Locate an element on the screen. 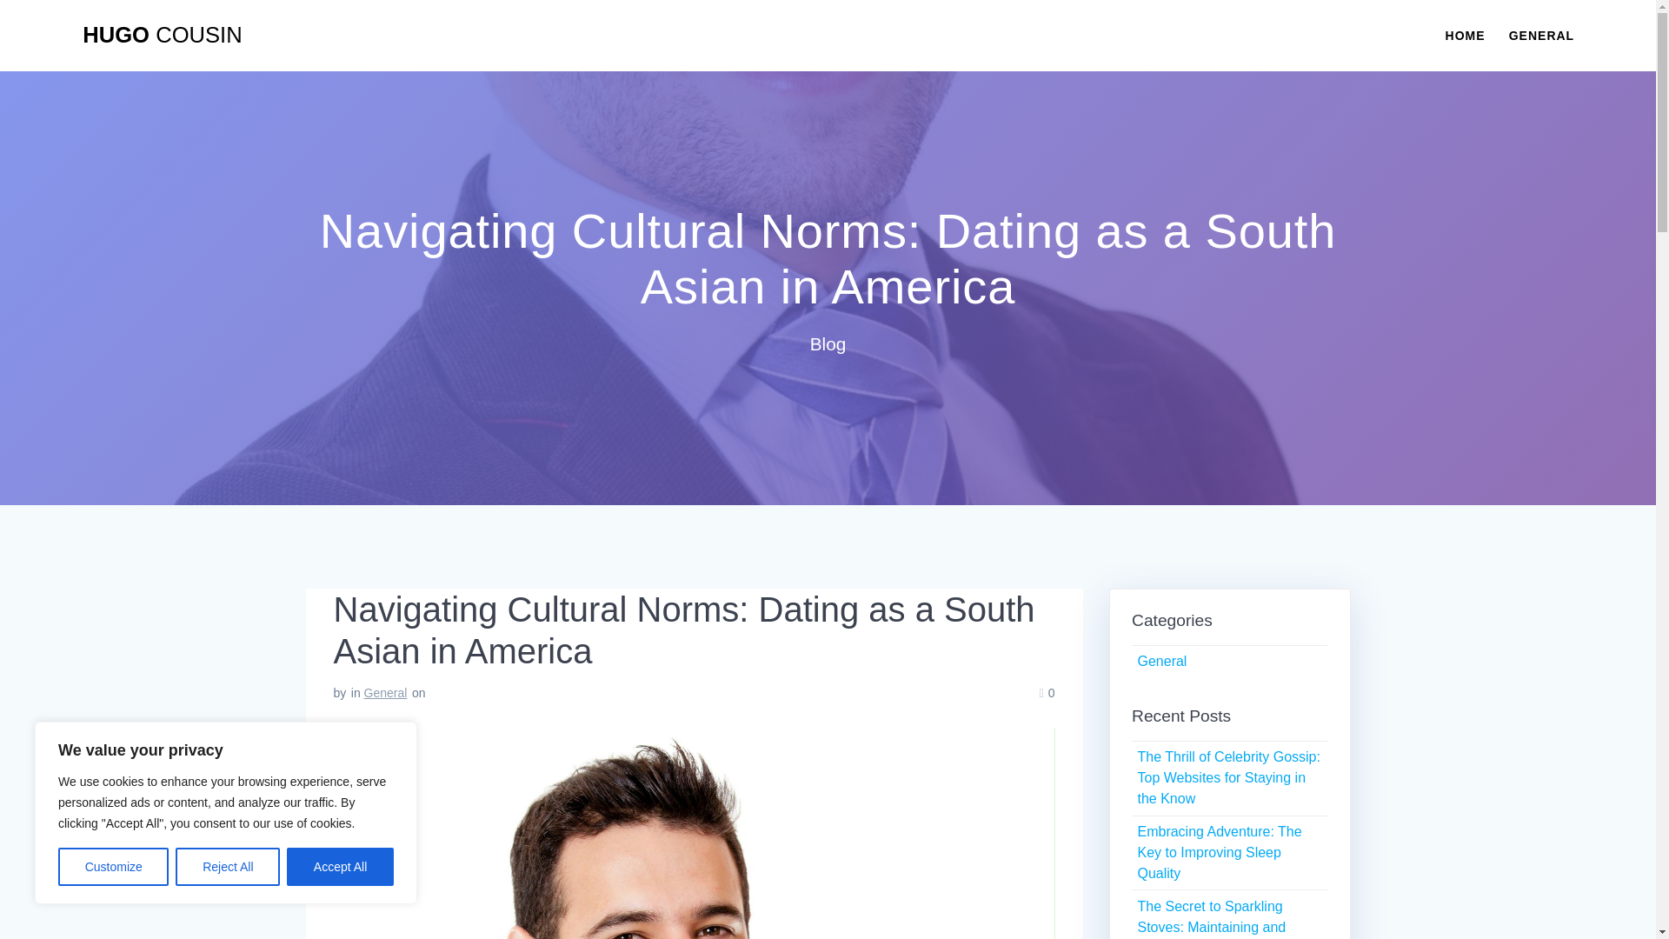  GENERAL is located at coordinates (1540, 35).